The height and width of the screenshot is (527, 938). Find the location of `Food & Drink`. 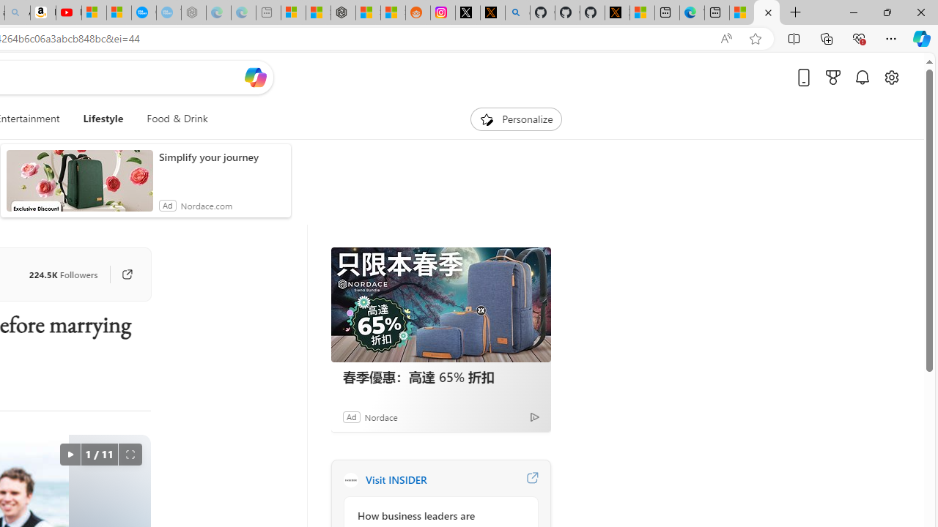

Food & Drink is located at coordinates (171, 119).